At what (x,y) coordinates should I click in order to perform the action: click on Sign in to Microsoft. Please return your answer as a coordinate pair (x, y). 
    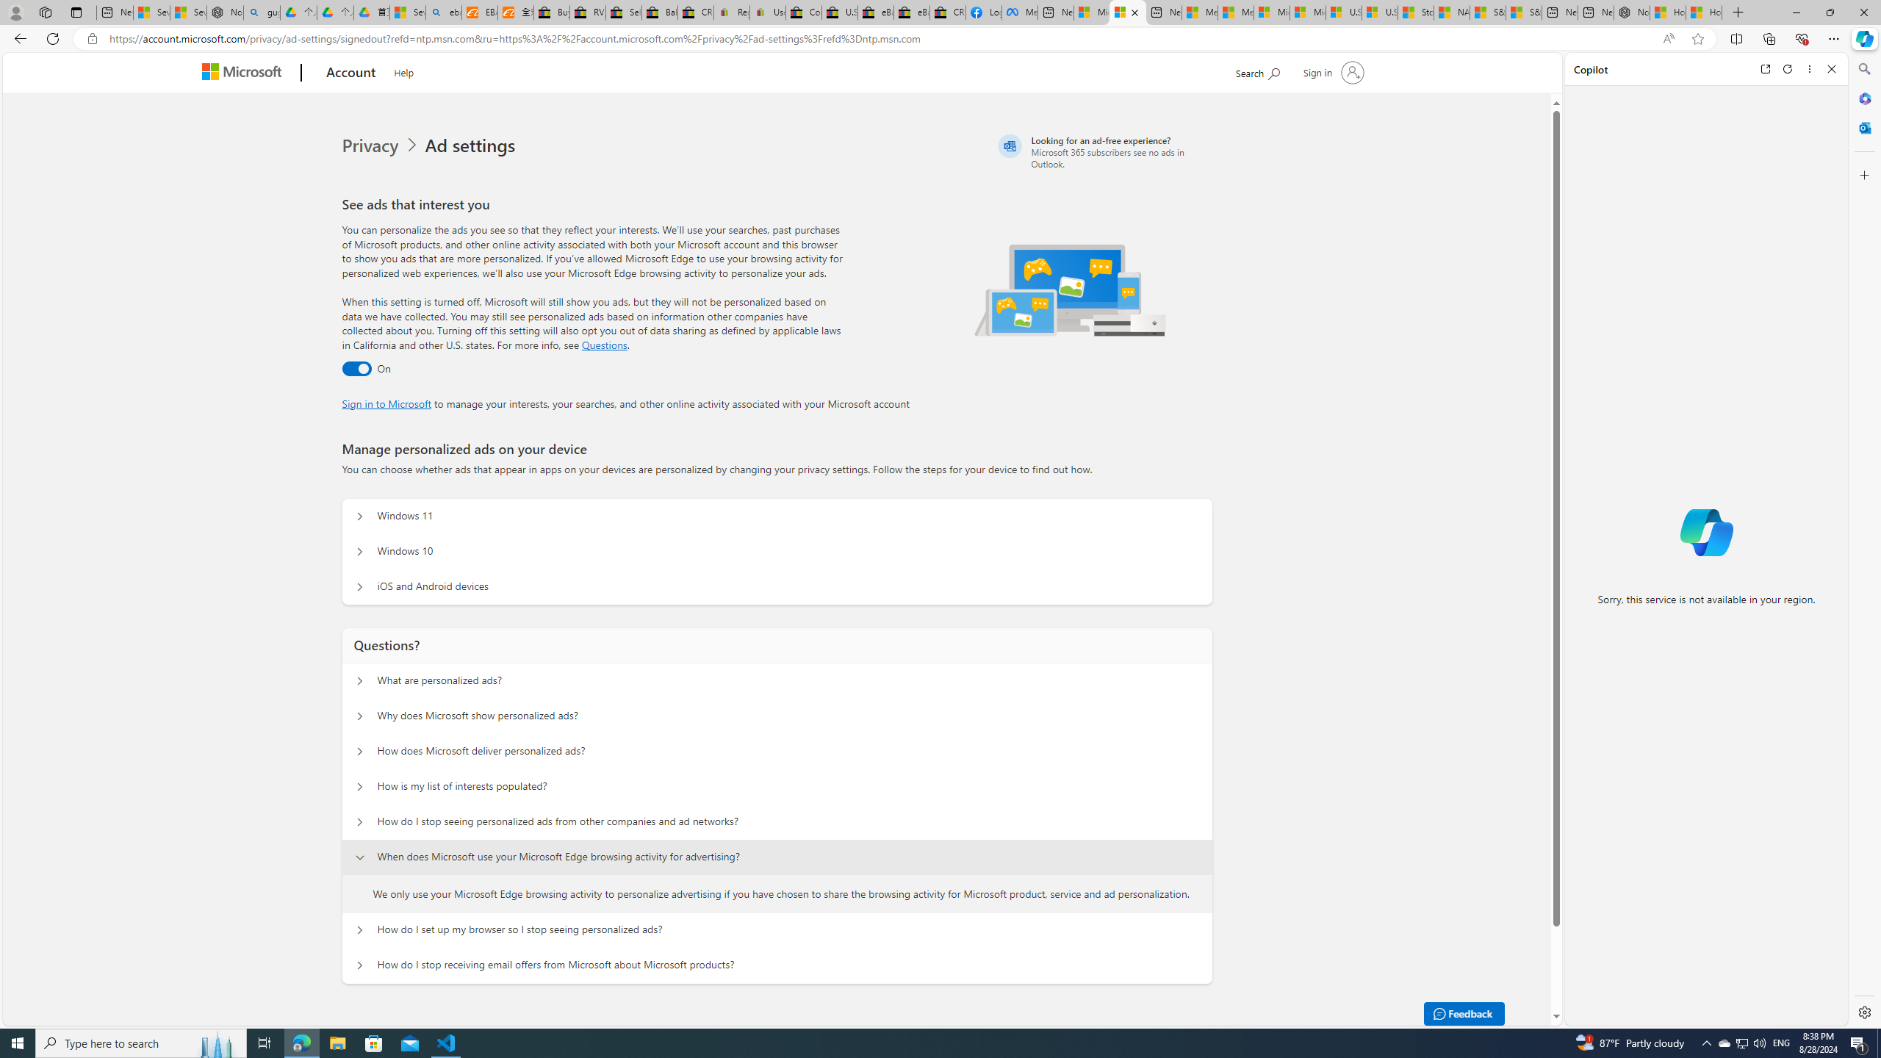
    Looking at the image, I should click on (386, 403).